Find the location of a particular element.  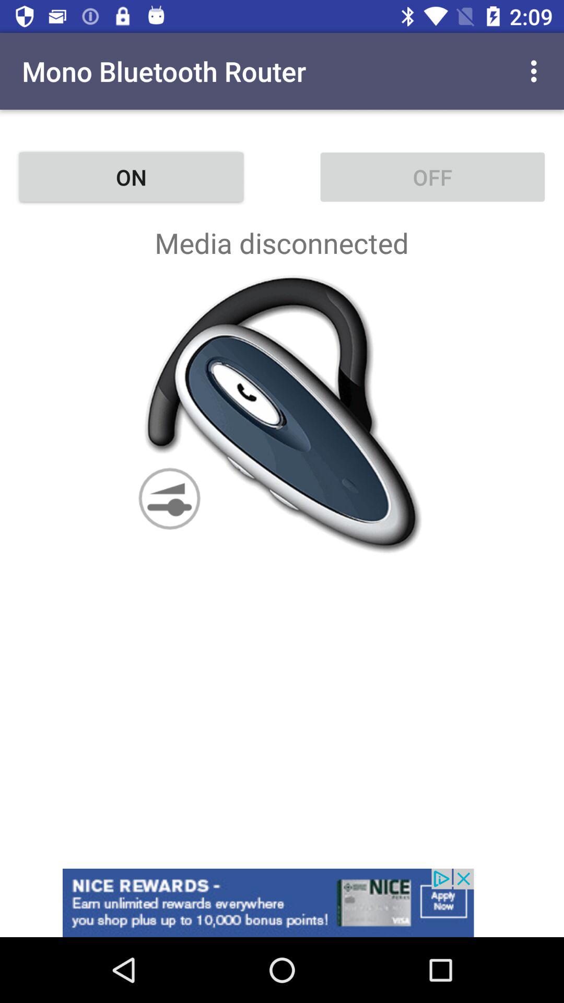

advertisement banner is located at coordinates (282, 903).